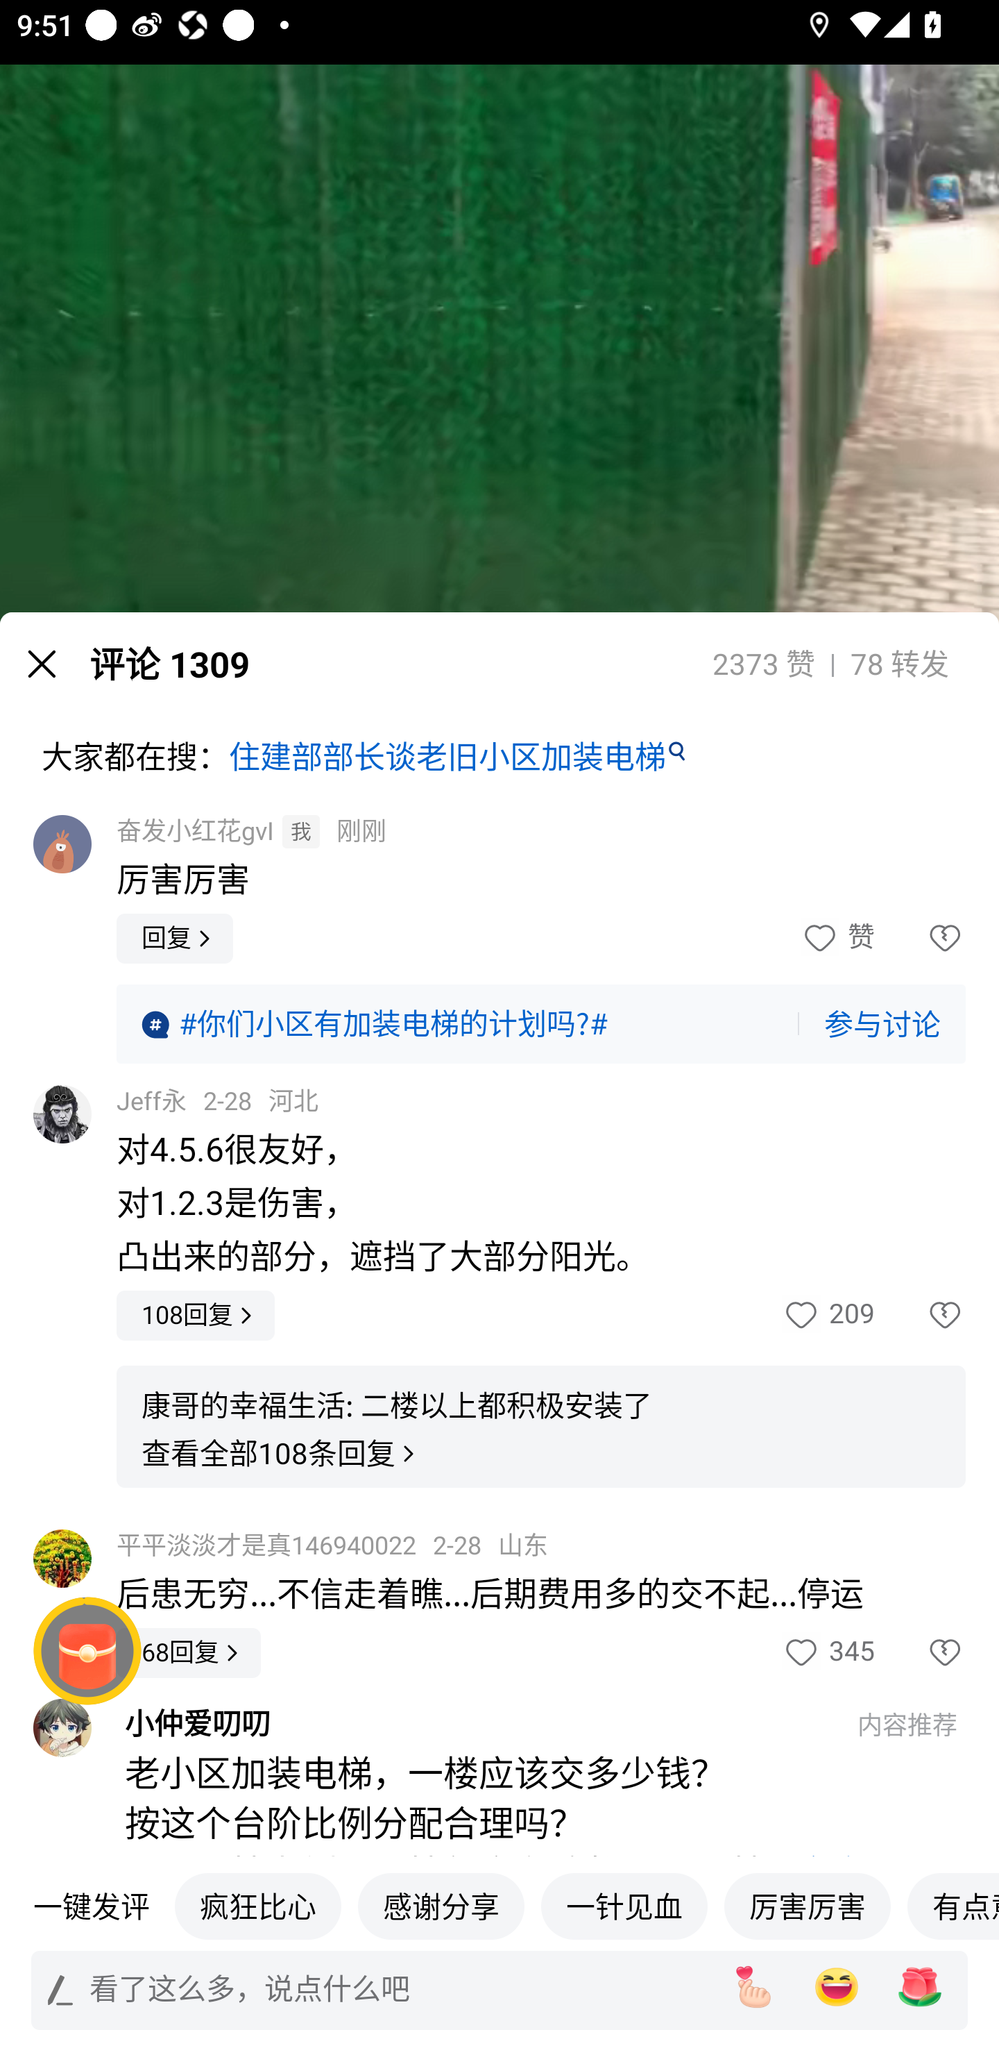  I want to click on 查看全部108条回复, so click(281, 1454).